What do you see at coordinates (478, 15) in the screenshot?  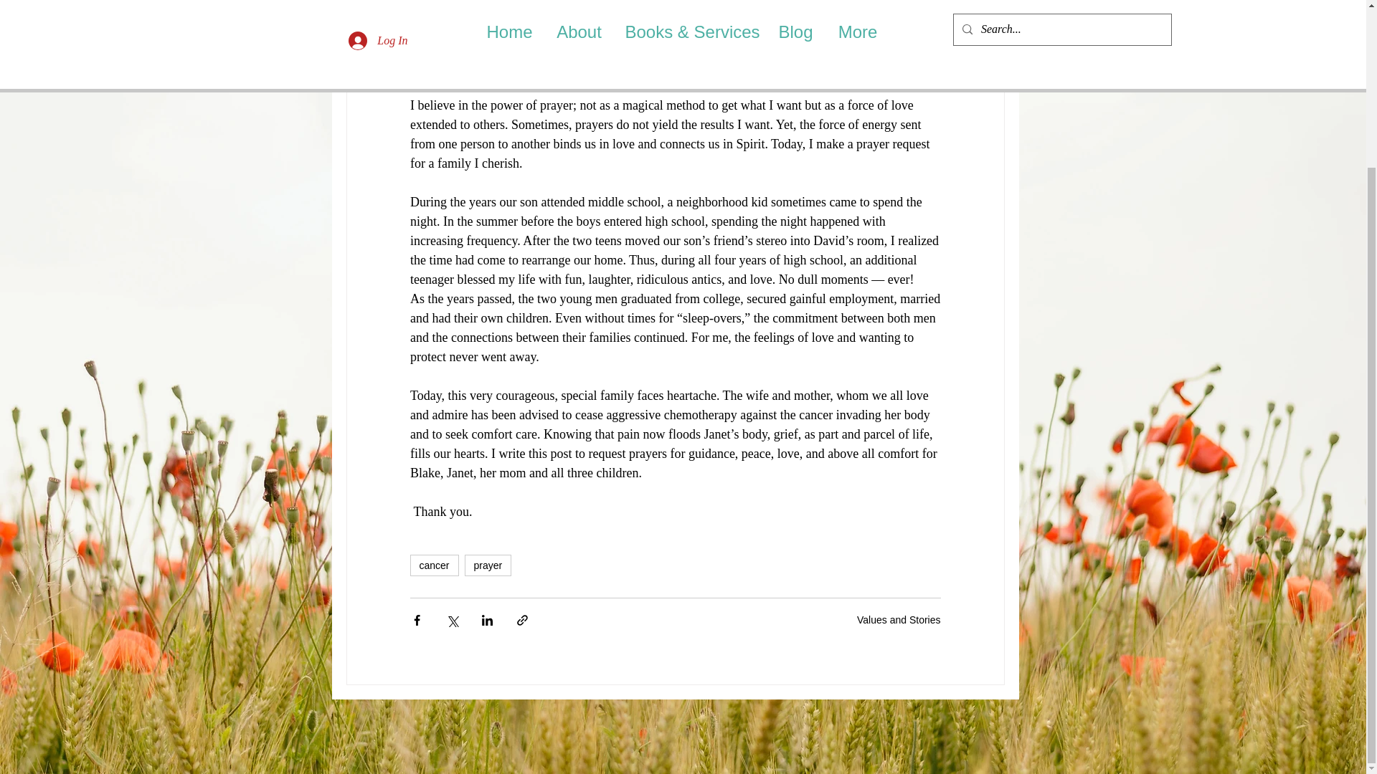 I see `Barbara Frandsen` at bounding box center [478, 15].